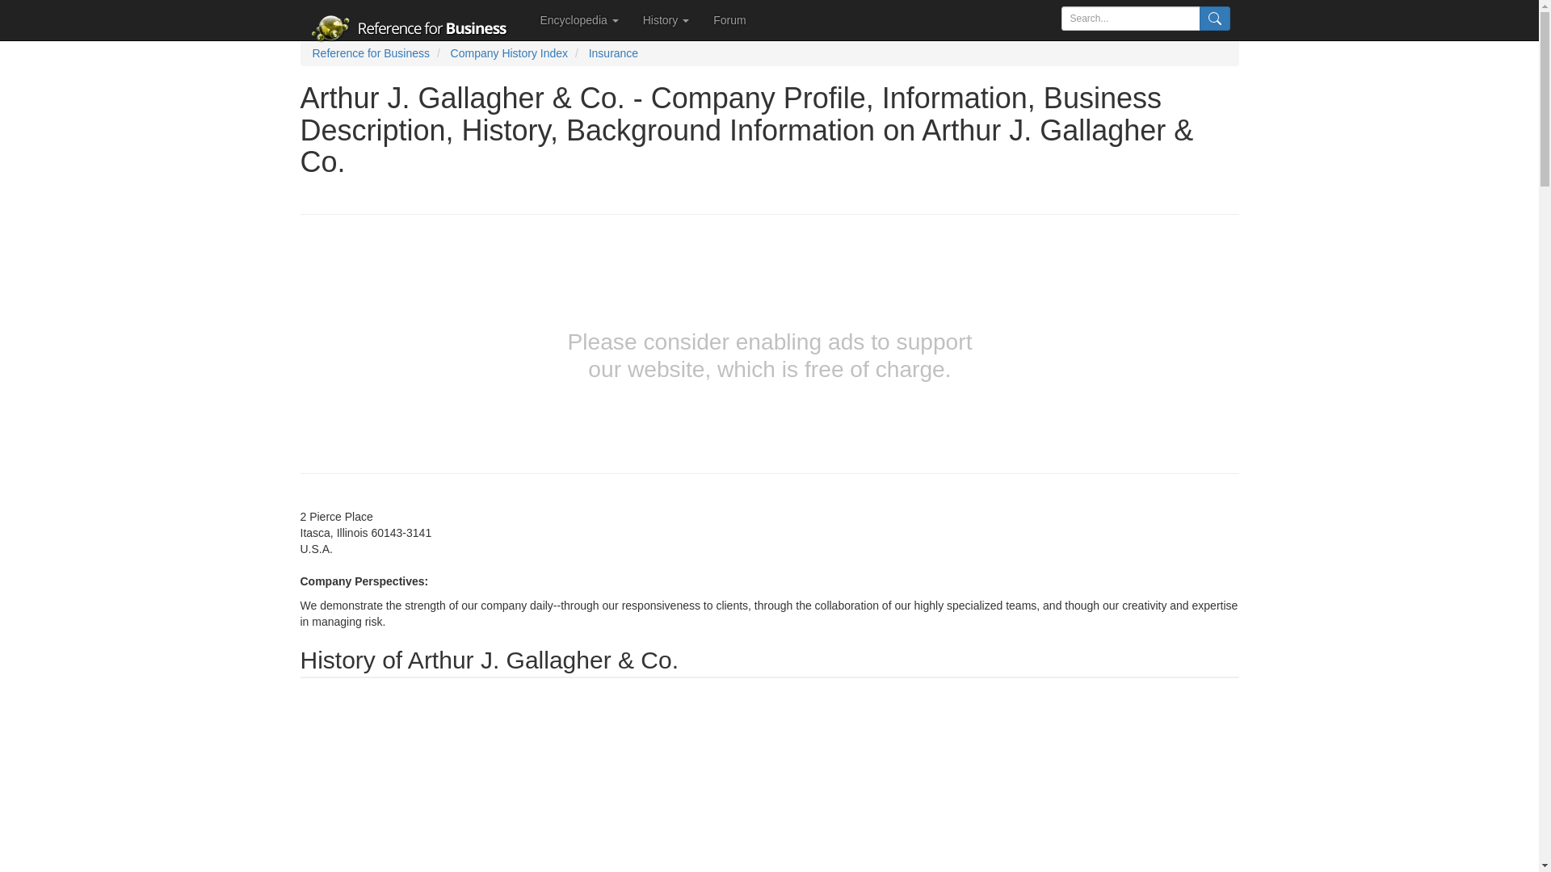 Image resolution: width=1551 pixels, height=872 pixels. Describe the element at coordinates (825, 694) in the screenshot. I see `View 'property and casualty' definition from Wikipedia` at that location.